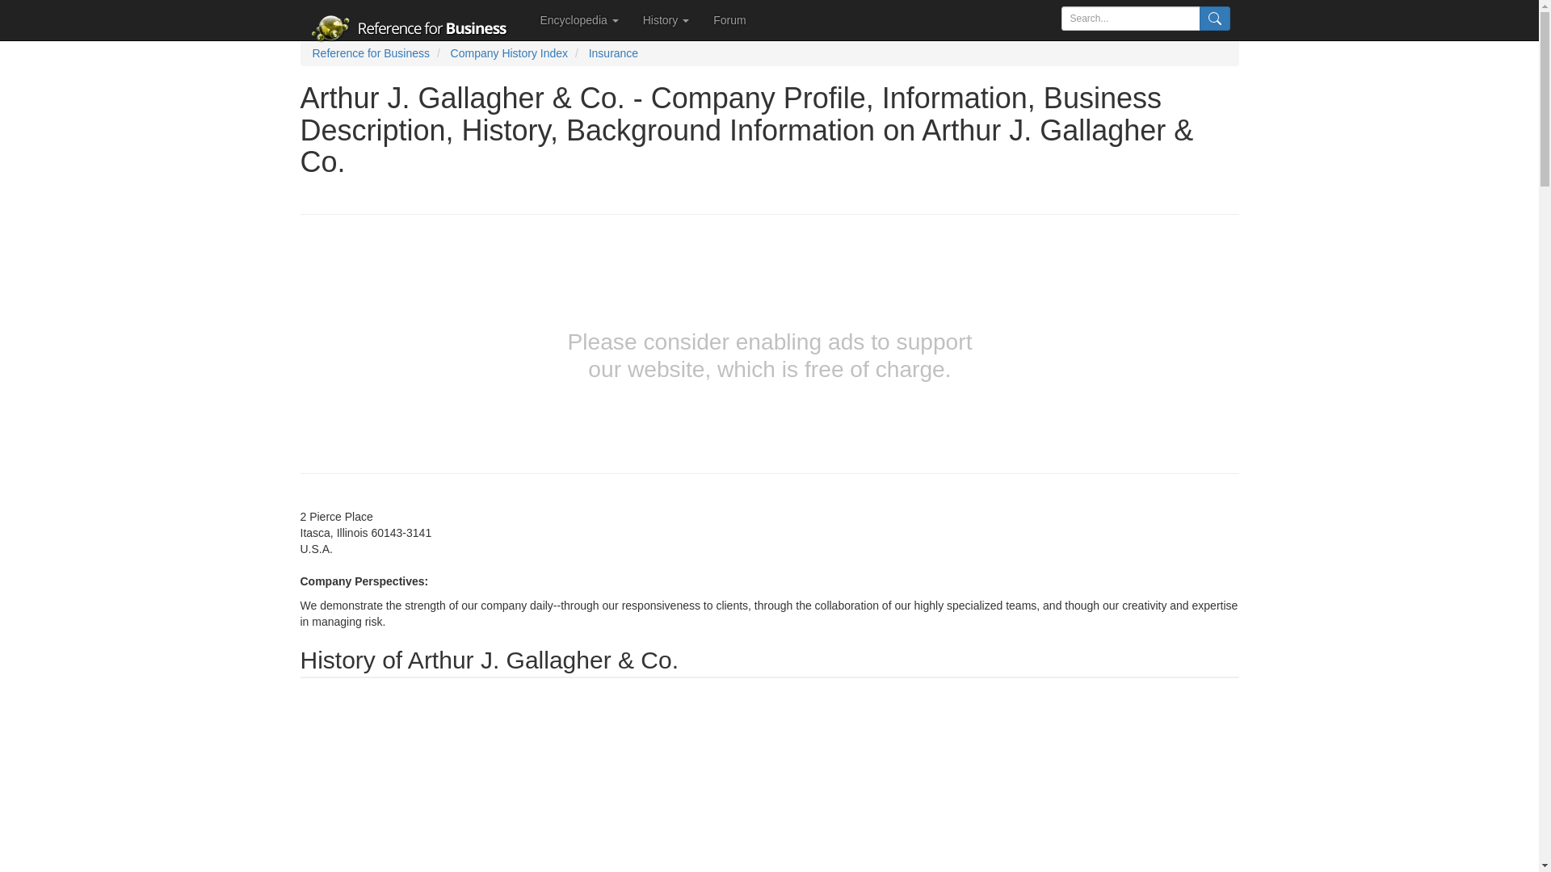 Image resolution: width=1551 pixels, height=872 pixels. Describe the element at coordinates (825, 694) in the screenshot. I see `View 'property and casualty' definition from Wikipedia` at that location.